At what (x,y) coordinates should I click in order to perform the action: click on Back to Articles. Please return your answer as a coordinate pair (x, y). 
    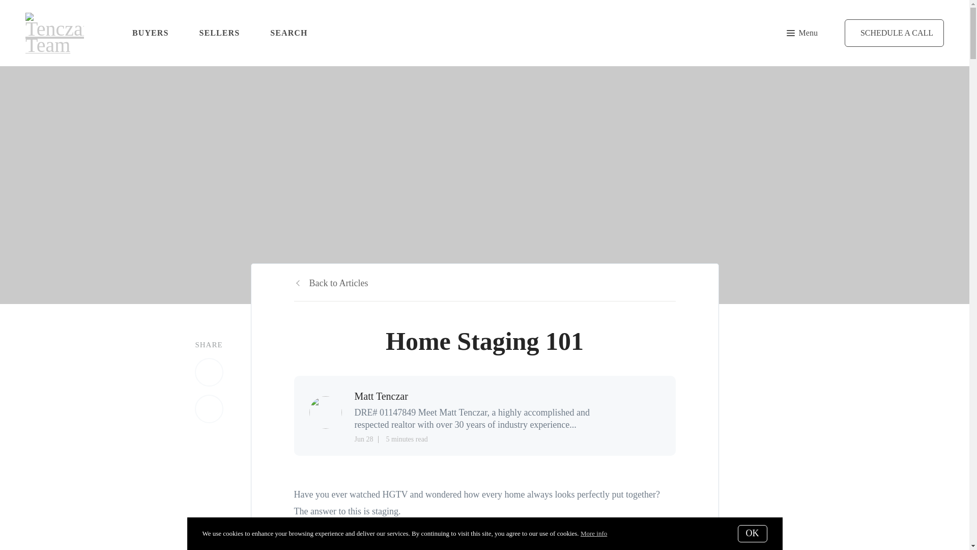
    Looking at the image, I should click on (331, 283).